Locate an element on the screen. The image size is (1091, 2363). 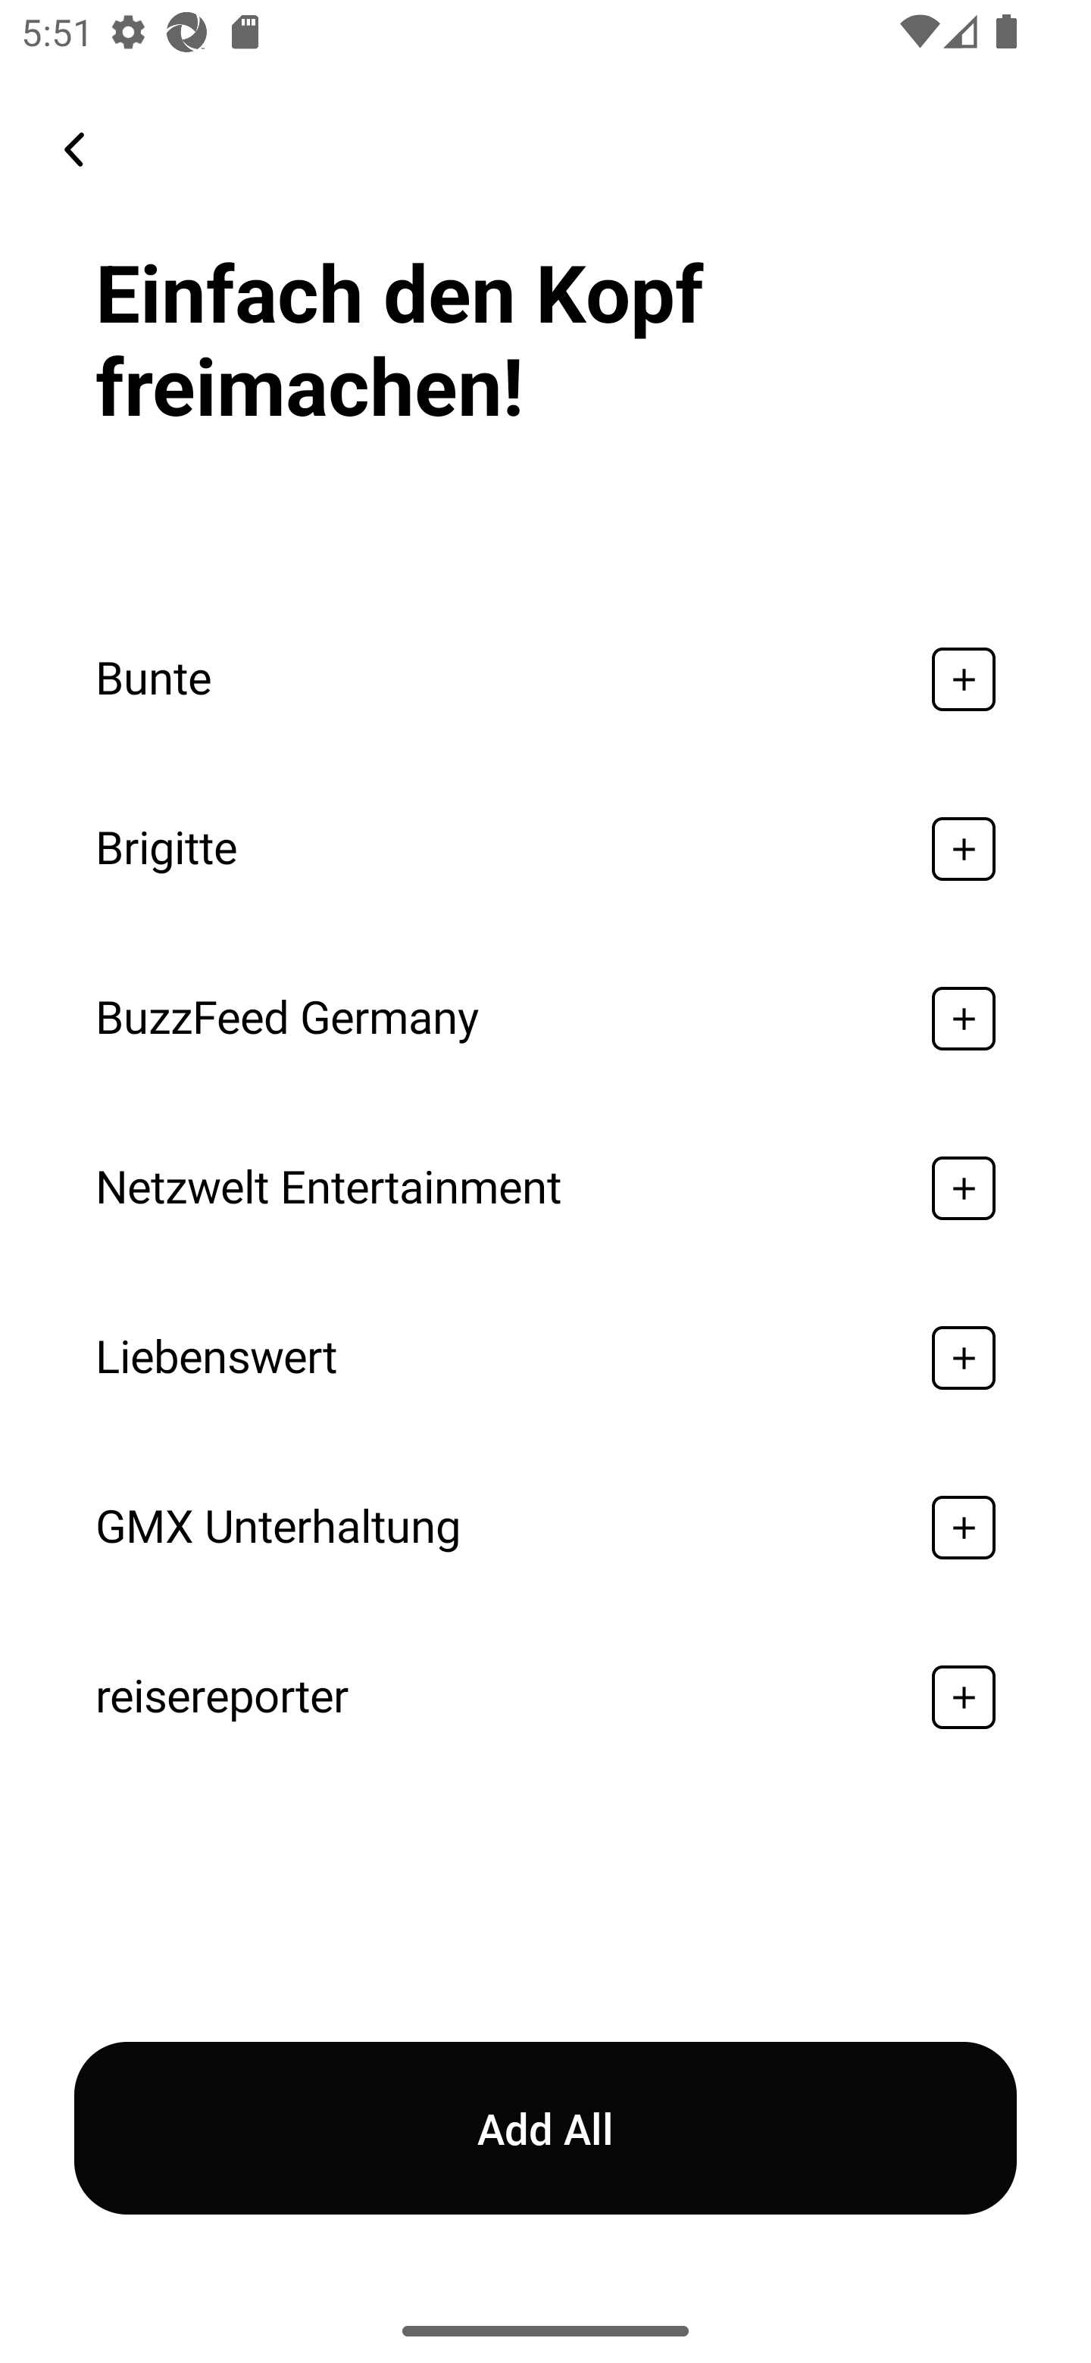
Add All is located at coordinates (545, 2127).